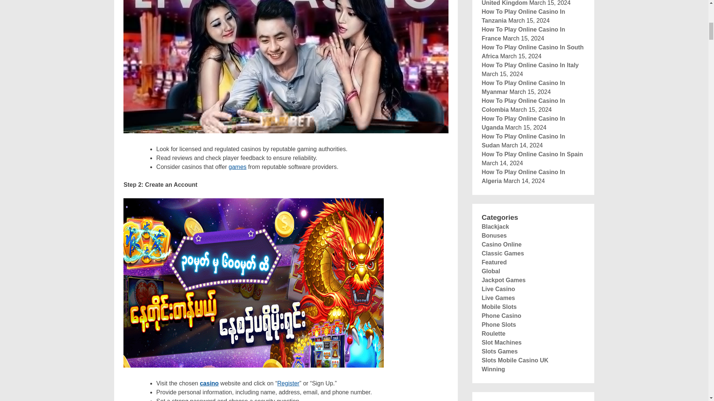 The width and height of the screenshot is (714, 401). What do you see at coordinates (209, 383) in the screenshot?
I see `casino` at bounding box center [209, 383].